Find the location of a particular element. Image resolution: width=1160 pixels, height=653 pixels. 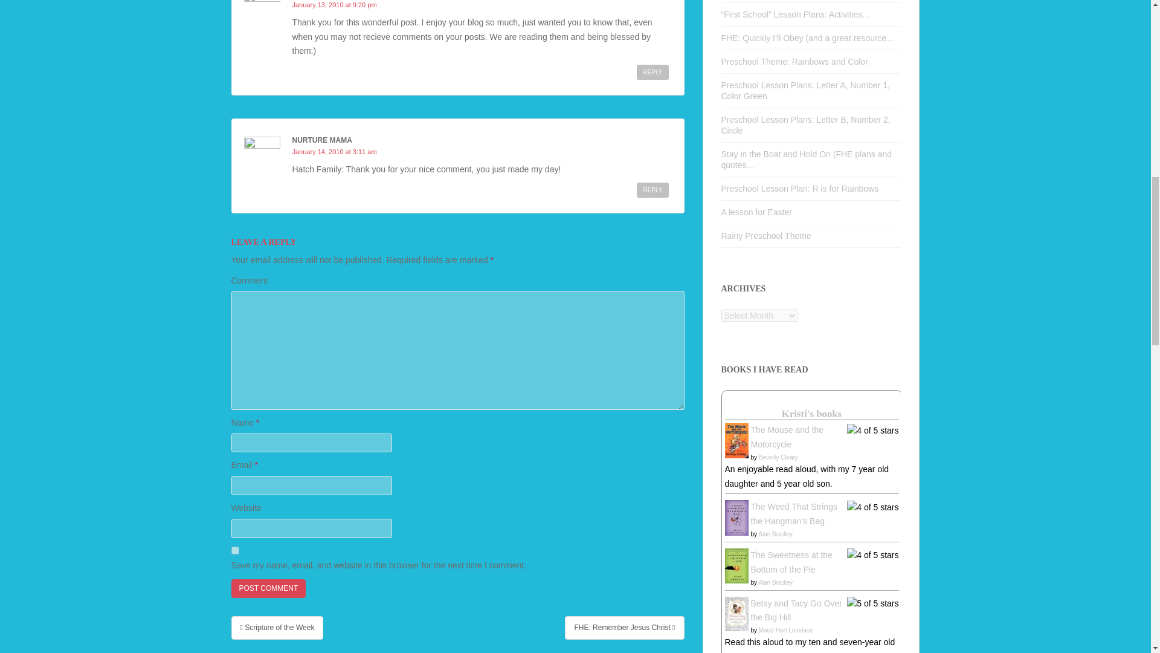

5 of 5 stars, it was amazing is located at coordinates (872, 603).